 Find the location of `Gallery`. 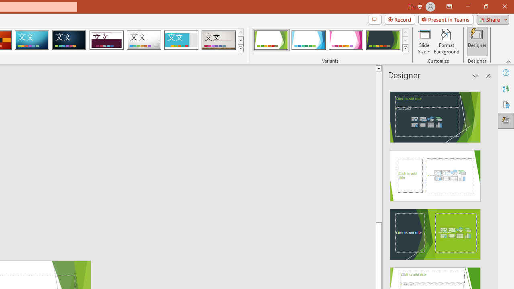

Gallery is located at coordinates (218, 40).